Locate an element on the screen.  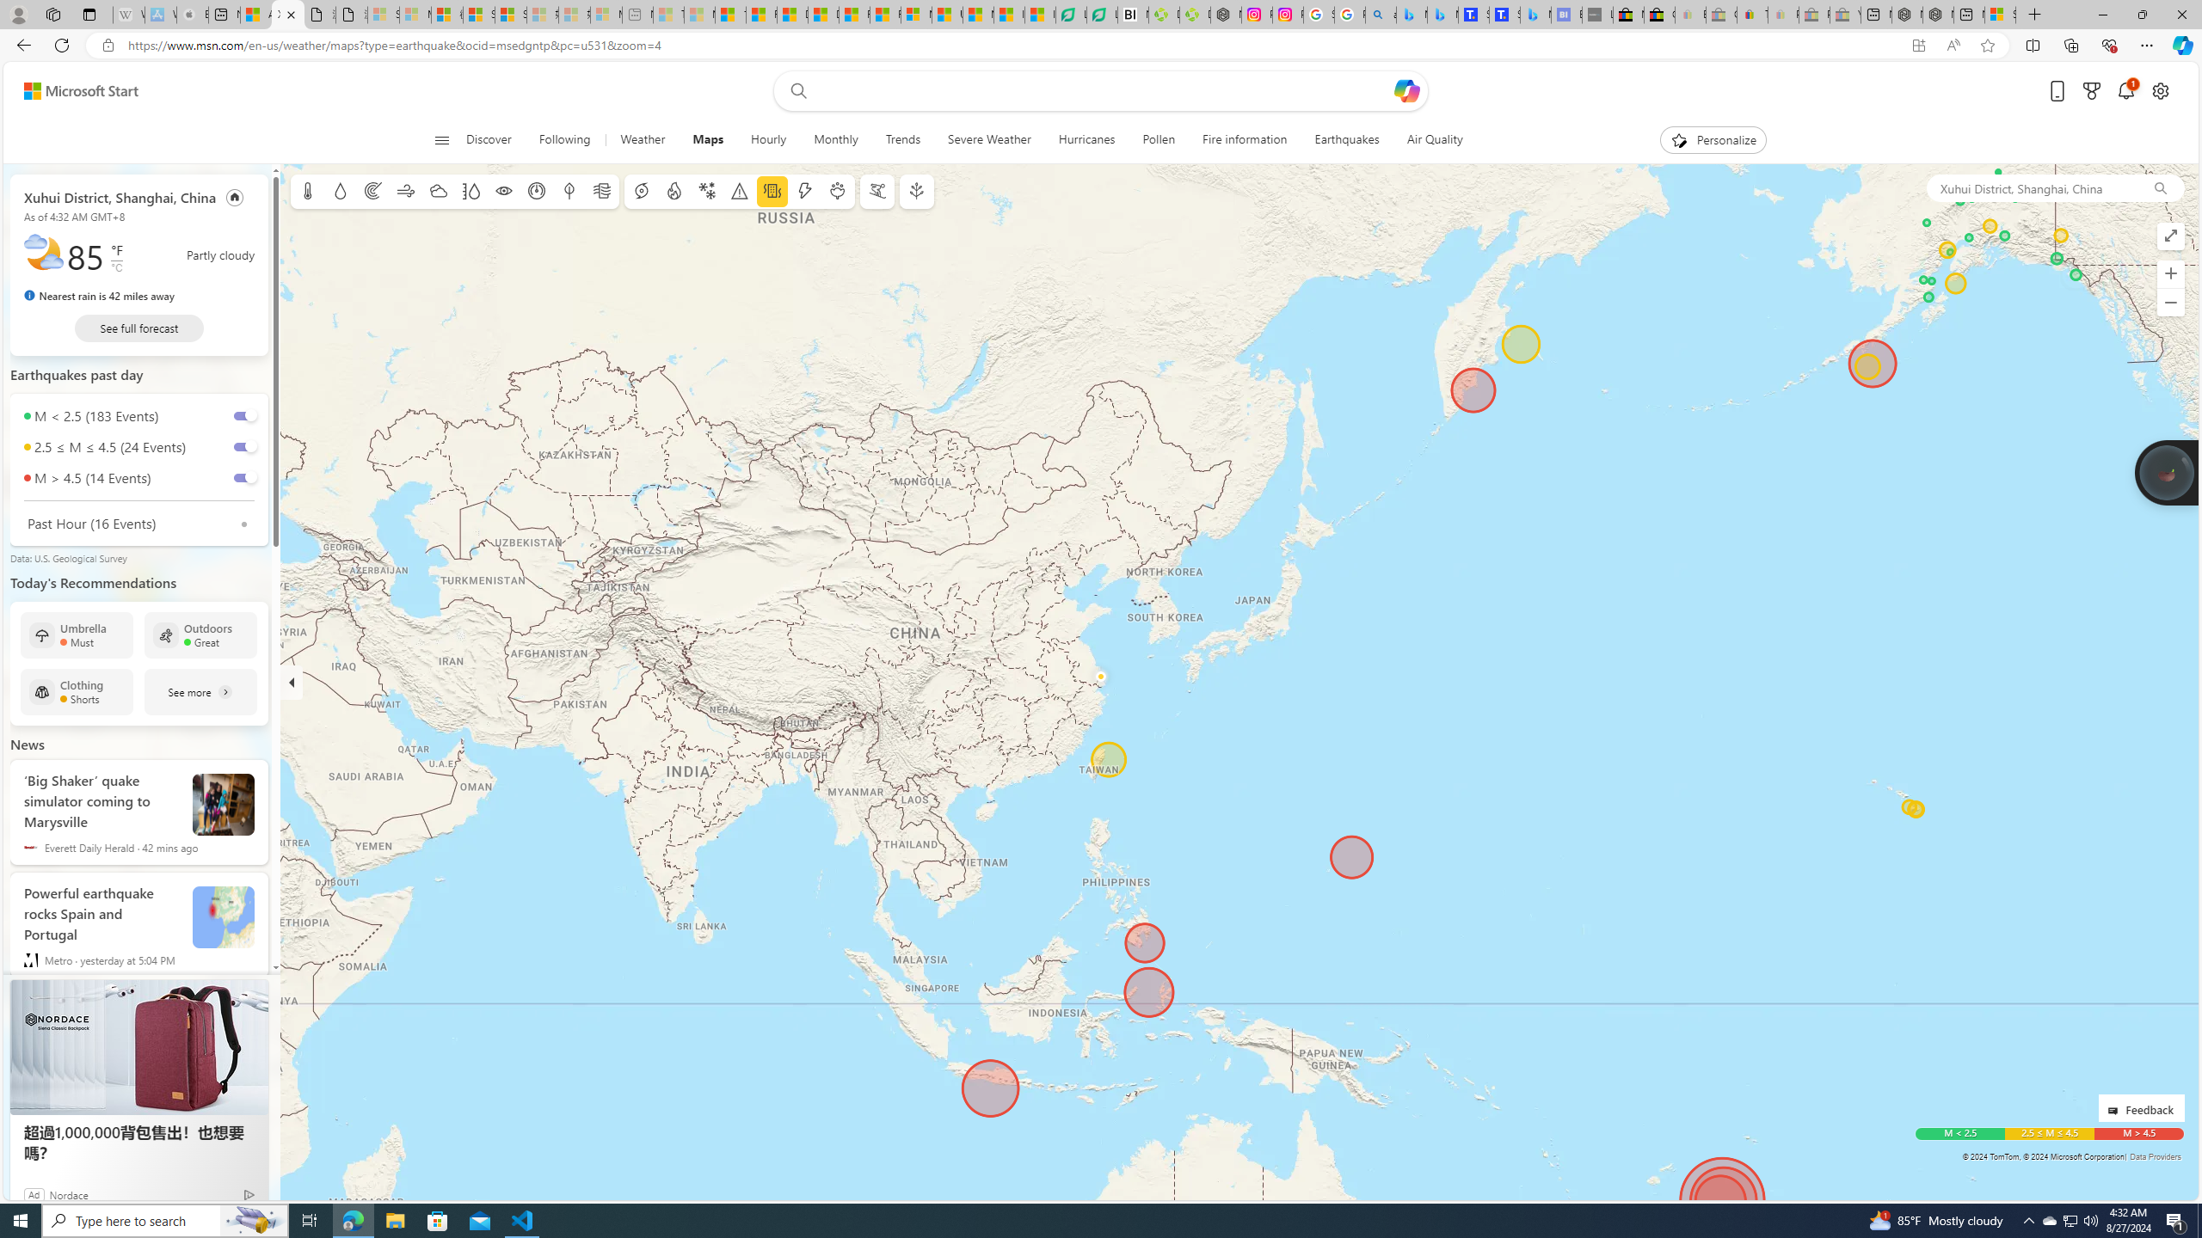
Clothing Shorts is located at coordinates (77, 691).